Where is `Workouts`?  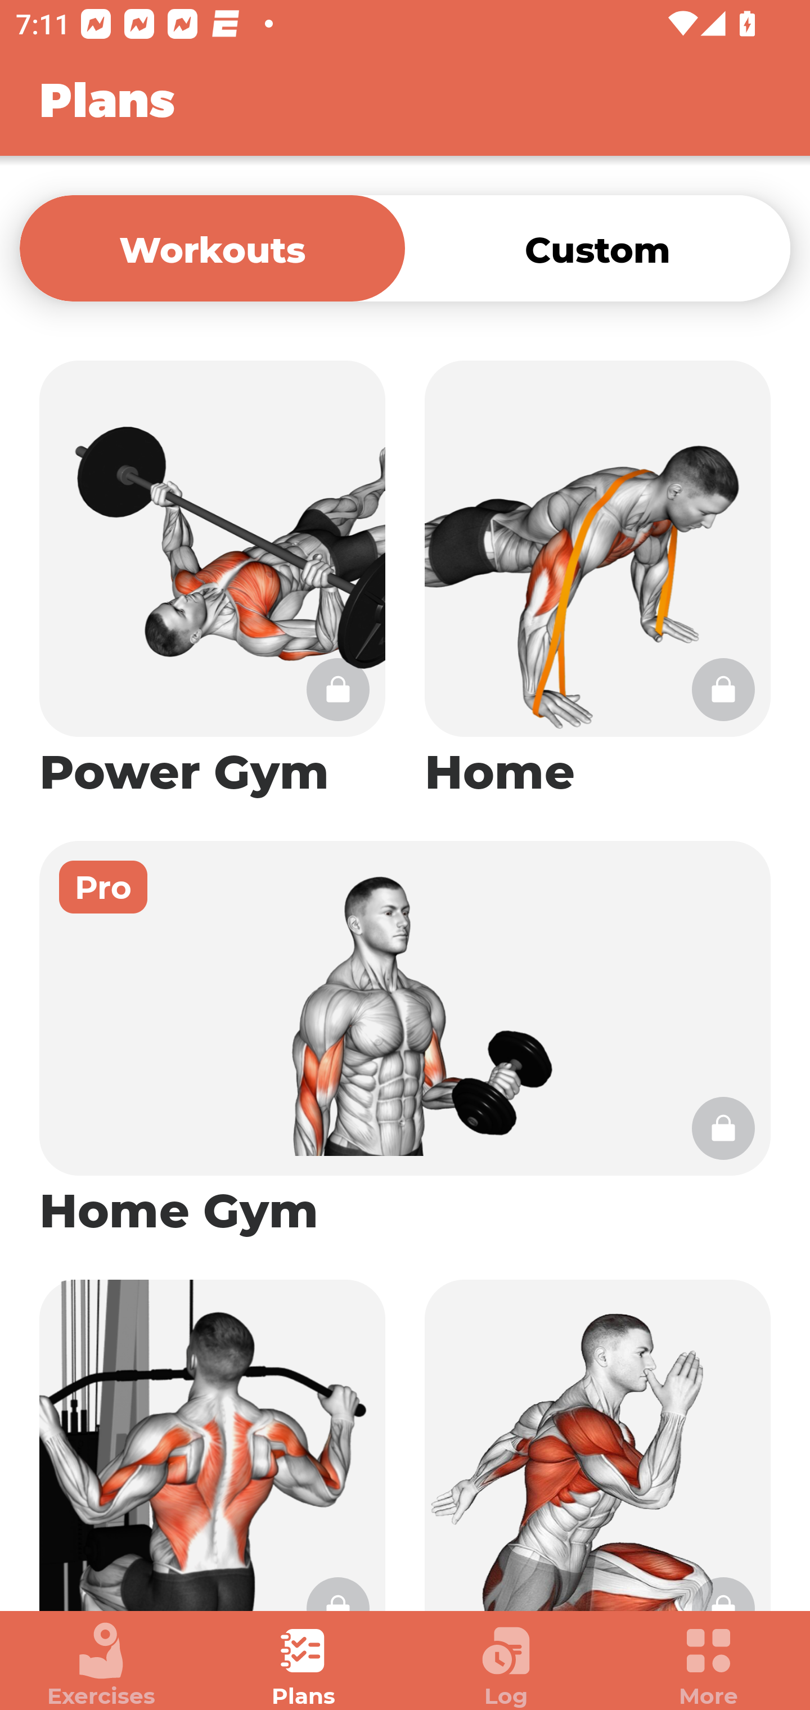 Workouts is located at coordinates (212, 247).